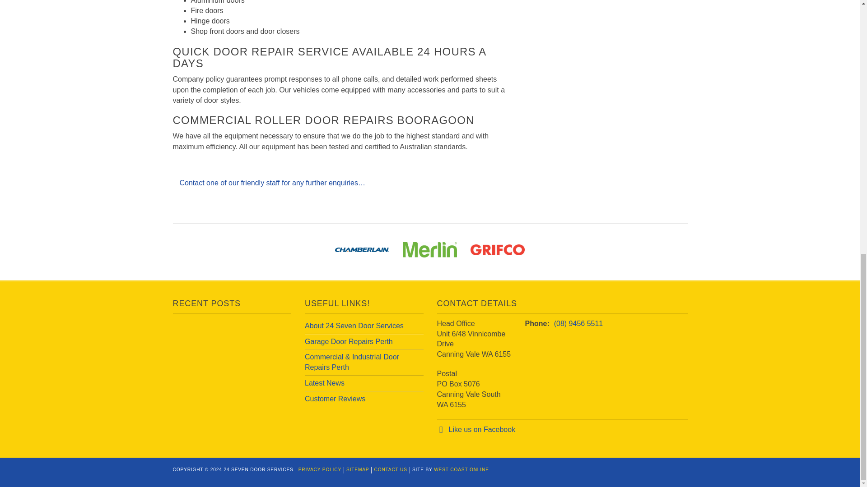  Describe the element at coordinates (390, 469) in the screenshot. I see `CONTACT US` at that location.